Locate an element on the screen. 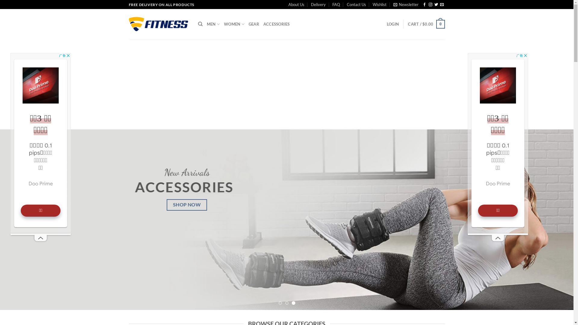  Newsletter is located at coordinates (406, 5).